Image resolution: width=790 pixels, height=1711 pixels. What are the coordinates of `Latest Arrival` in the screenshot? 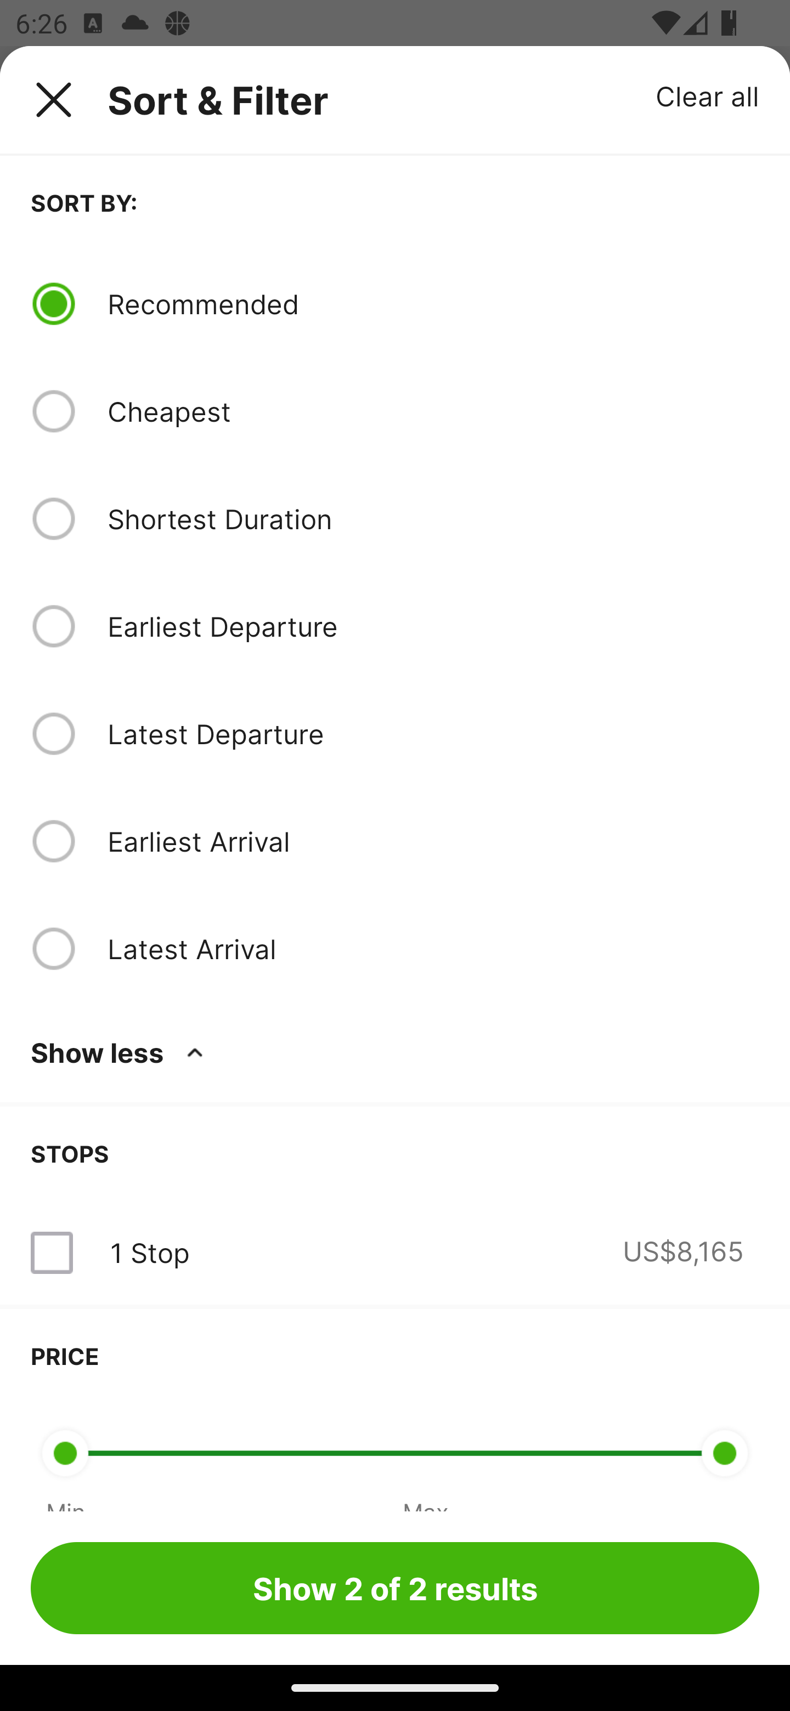 It's located at (433, 949).